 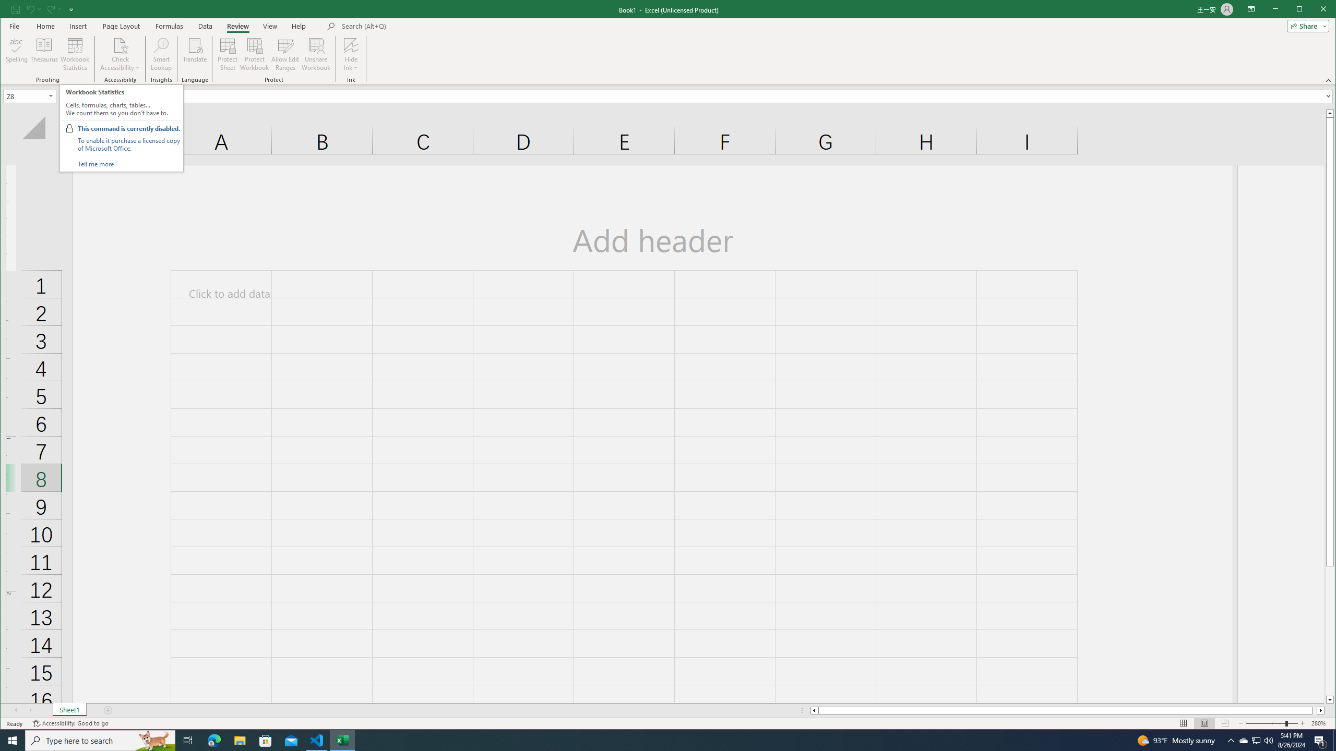 I want to click on Normal, so click(x=1184, y=723).